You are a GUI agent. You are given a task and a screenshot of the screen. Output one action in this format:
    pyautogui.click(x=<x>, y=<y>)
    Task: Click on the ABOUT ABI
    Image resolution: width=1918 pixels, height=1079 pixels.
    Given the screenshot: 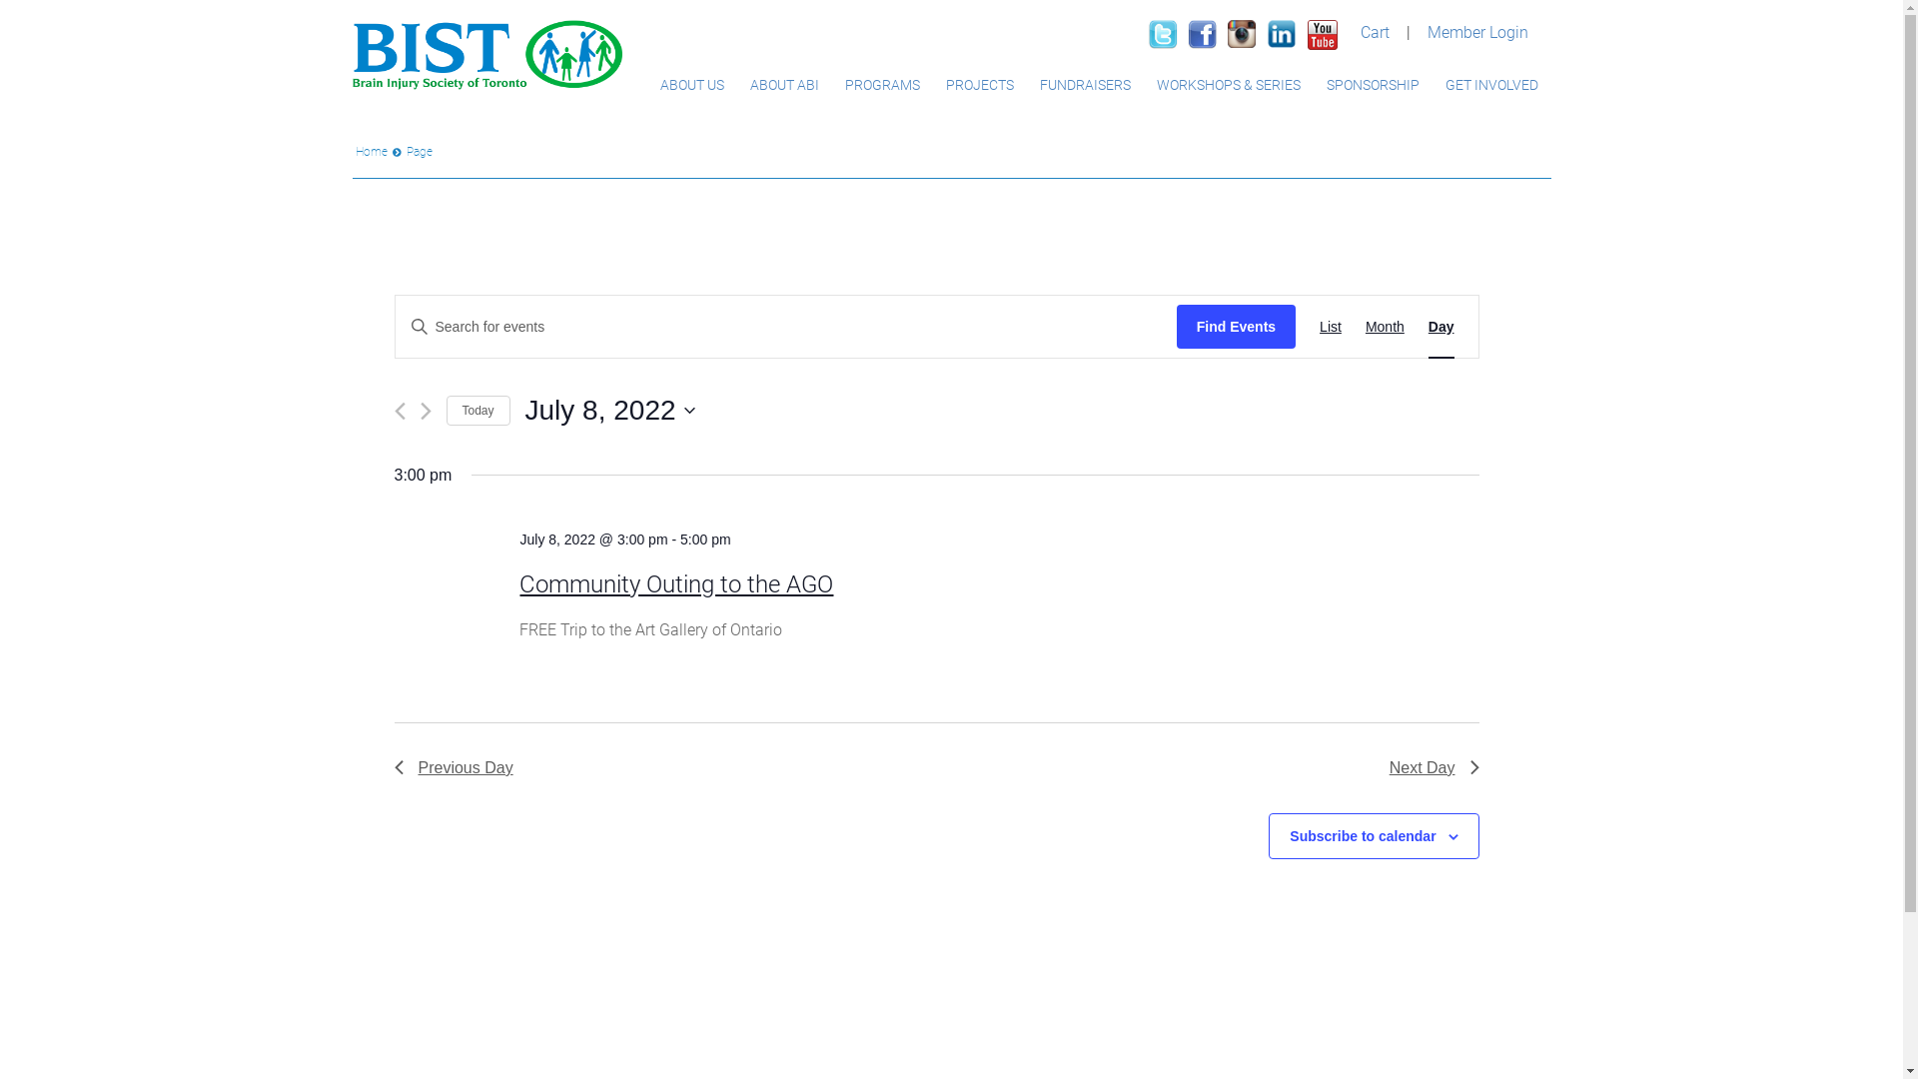 What is the action you would take?
    pyautogui.click(x=785, y=85)
    